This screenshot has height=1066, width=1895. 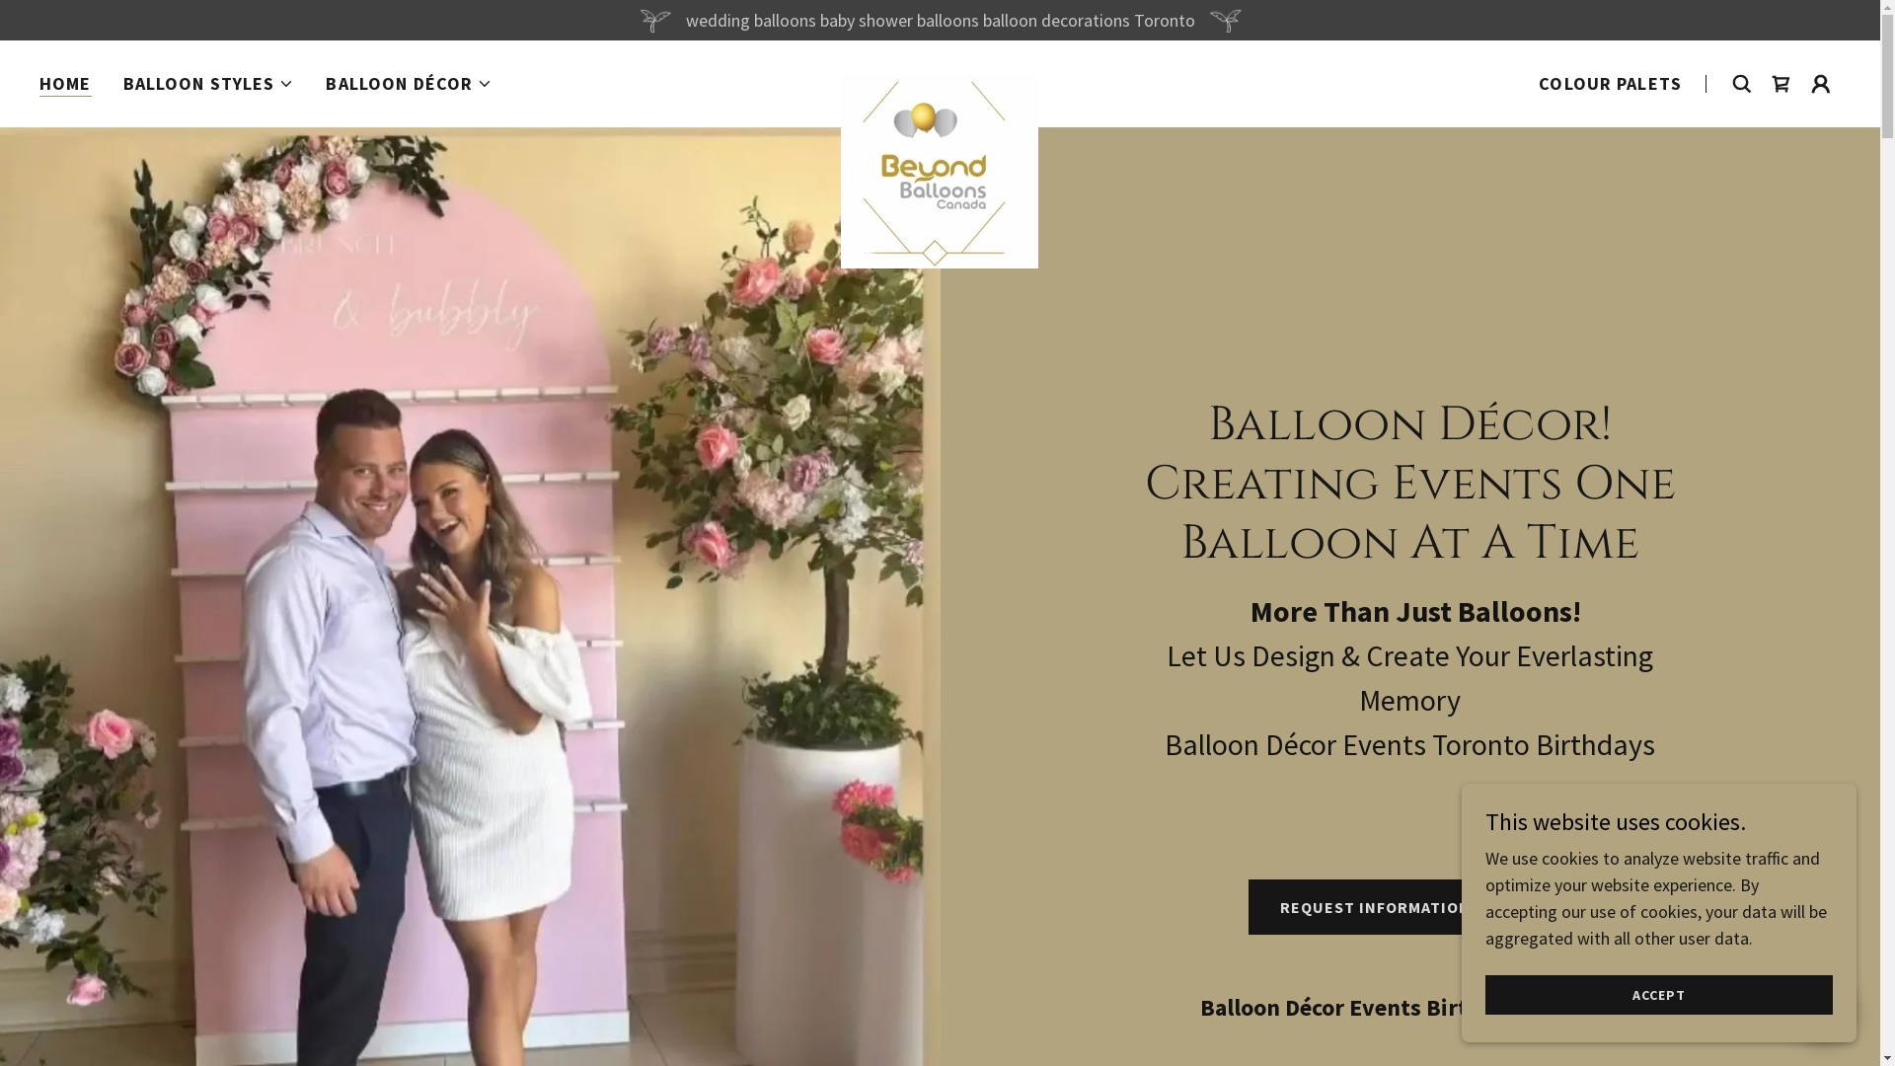 I want to click on Beyond Balloons          
Canada , so click(x=940, y=80).